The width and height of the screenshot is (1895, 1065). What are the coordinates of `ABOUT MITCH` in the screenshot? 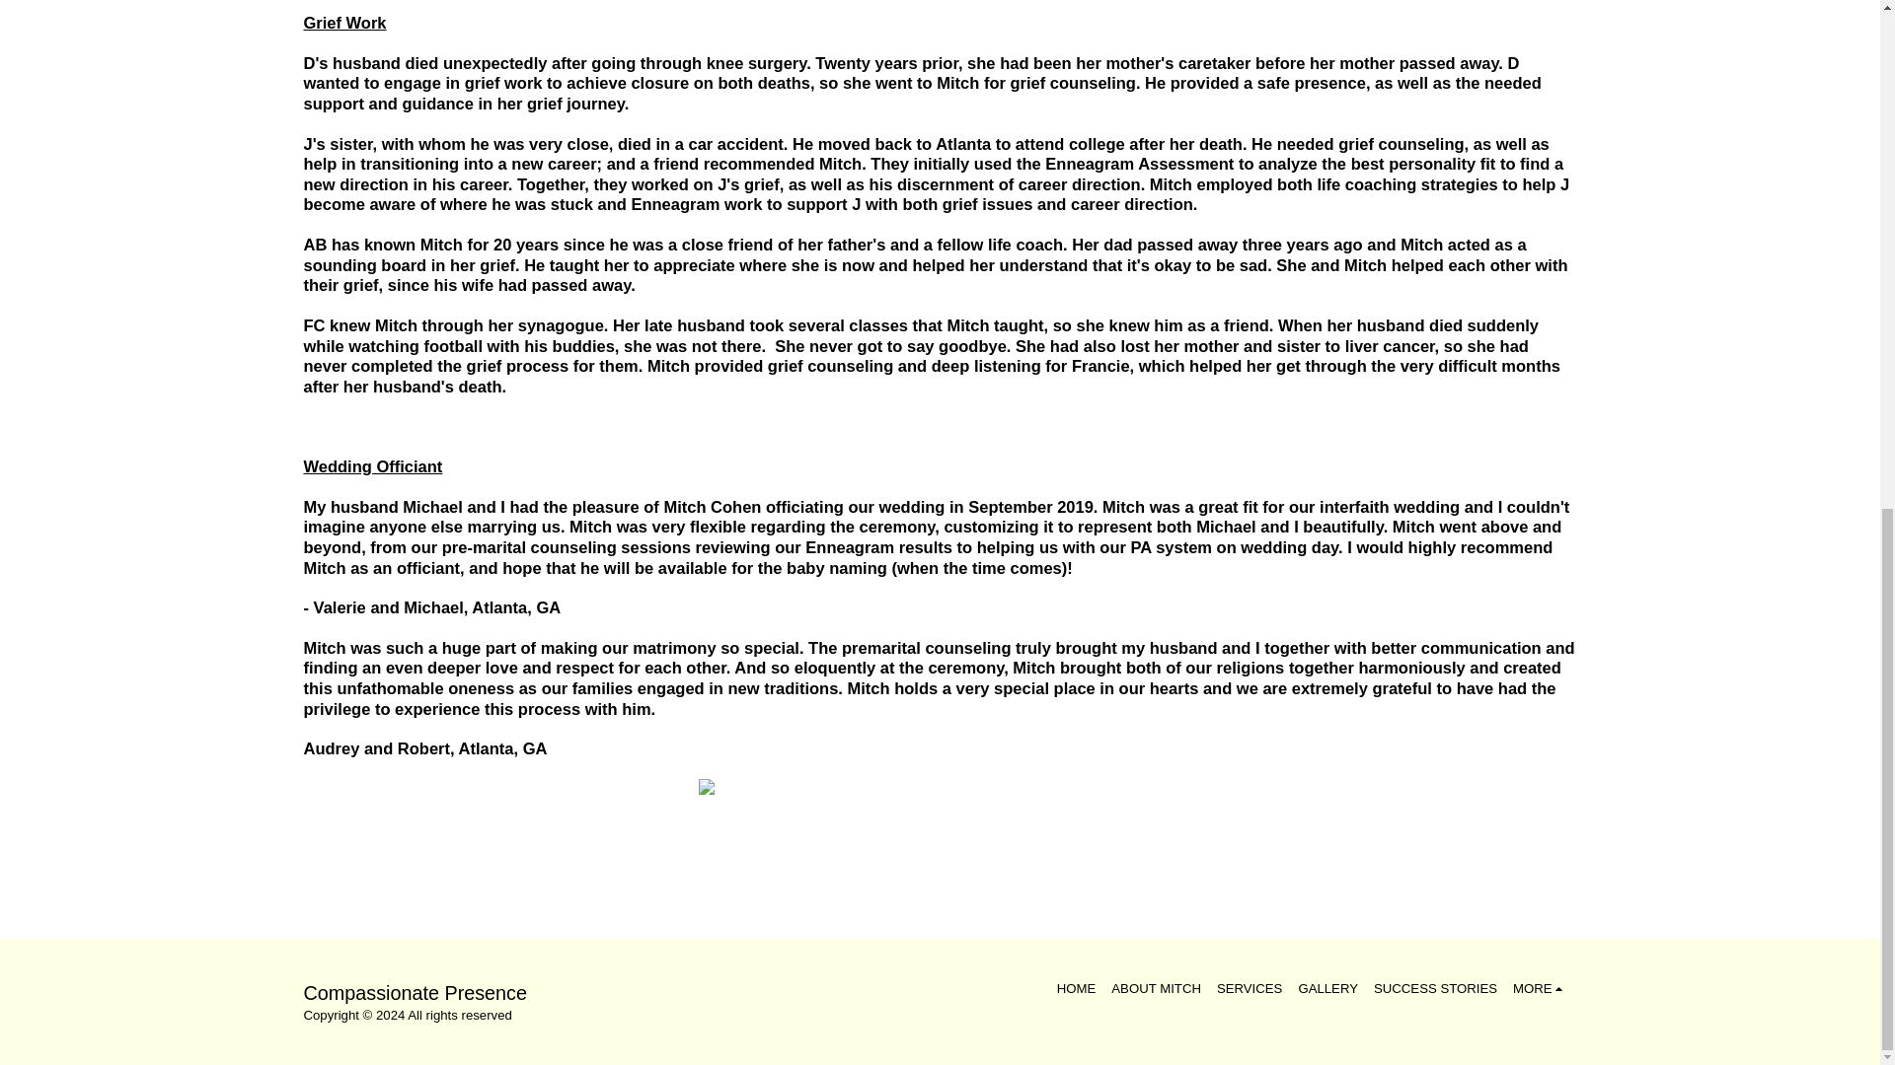 It's located at (1156, 988).